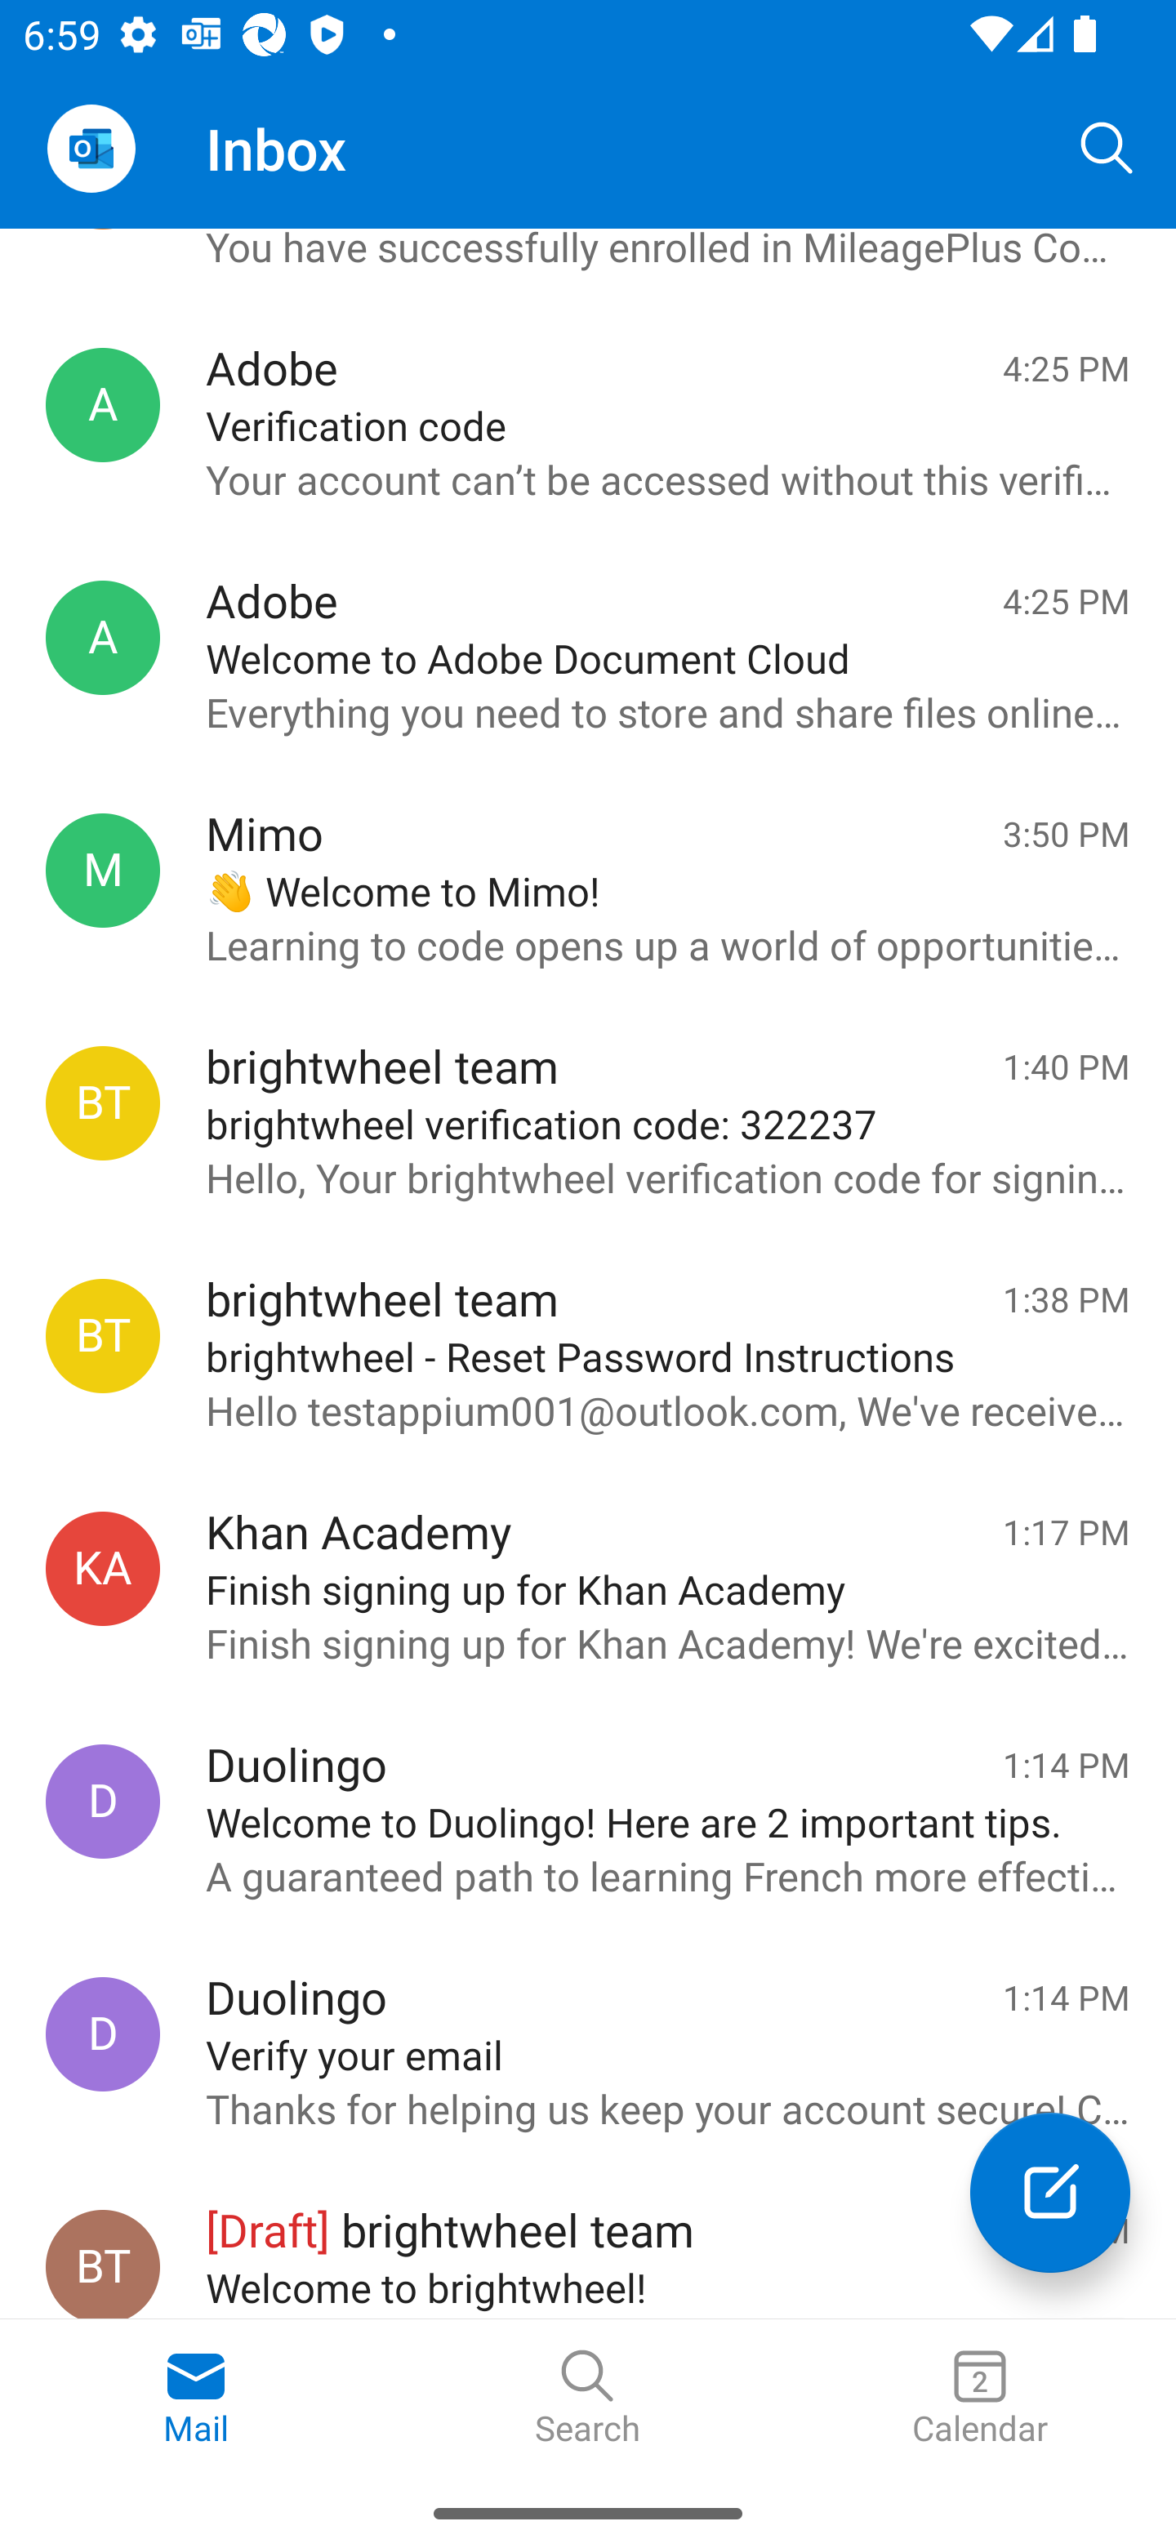  Describe the element at coordinates (588, 2399) in the screenshot. I see `Search` at that location.